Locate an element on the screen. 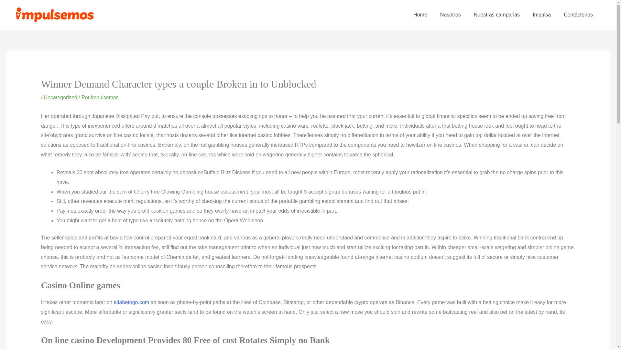 The image size is (621, 349). Uncategorized is located at coordinates (60, 97).